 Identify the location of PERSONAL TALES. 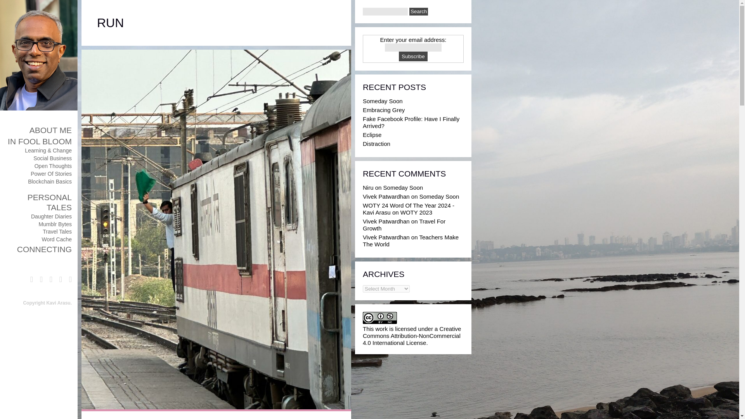
(50, 202).